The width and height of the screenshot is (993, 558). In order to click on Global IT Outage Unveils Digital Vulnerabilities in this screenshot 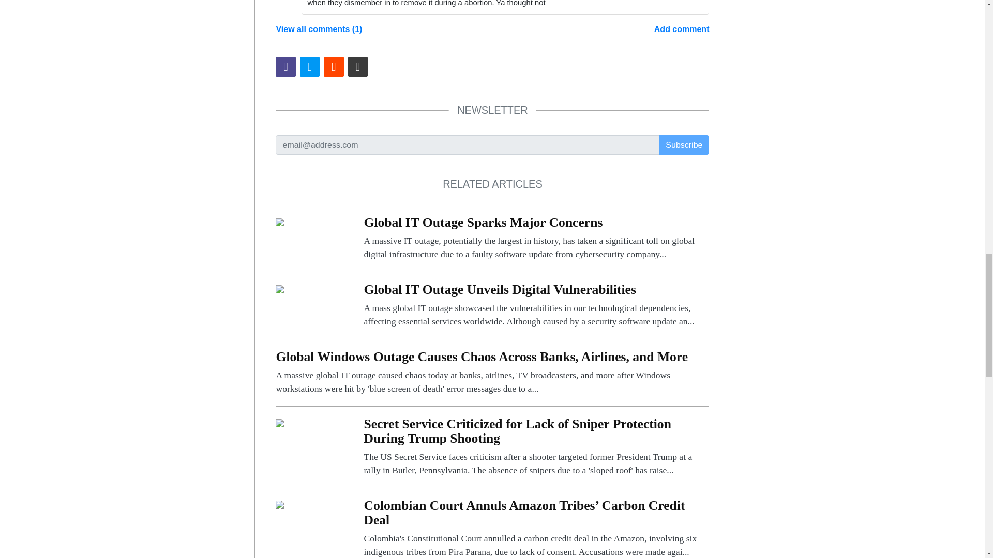, I will do `click(536, 305)`.